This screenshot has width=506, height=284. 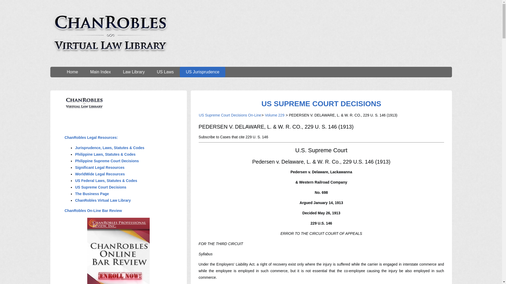 I want to click on Main Index, so click(x=100, y=72).